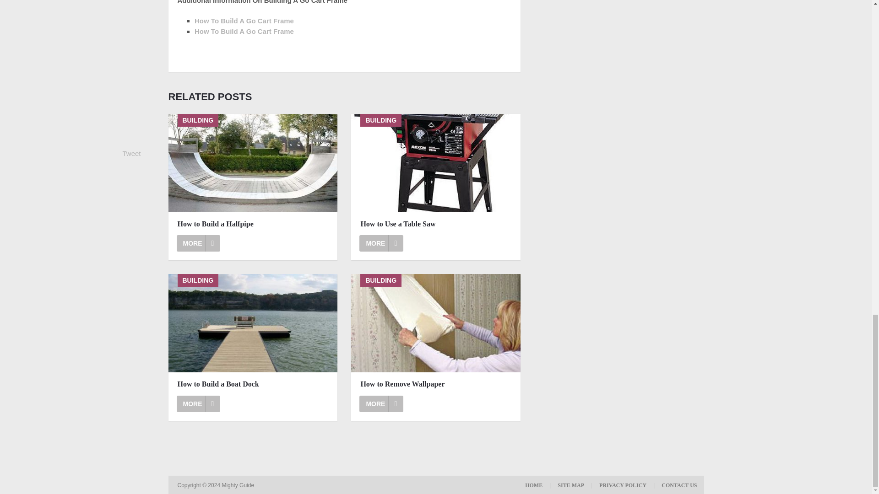  Describe the element at coordinates (435, 323) in the screenshot. I see `How to Remove Wallpaper` at that location.